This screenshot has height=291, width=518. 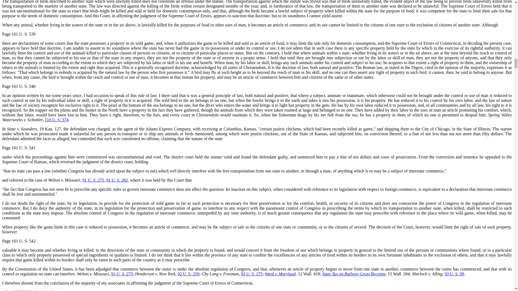 I want to click on Page 161 U. S. 540, so click(x=19, y=86).